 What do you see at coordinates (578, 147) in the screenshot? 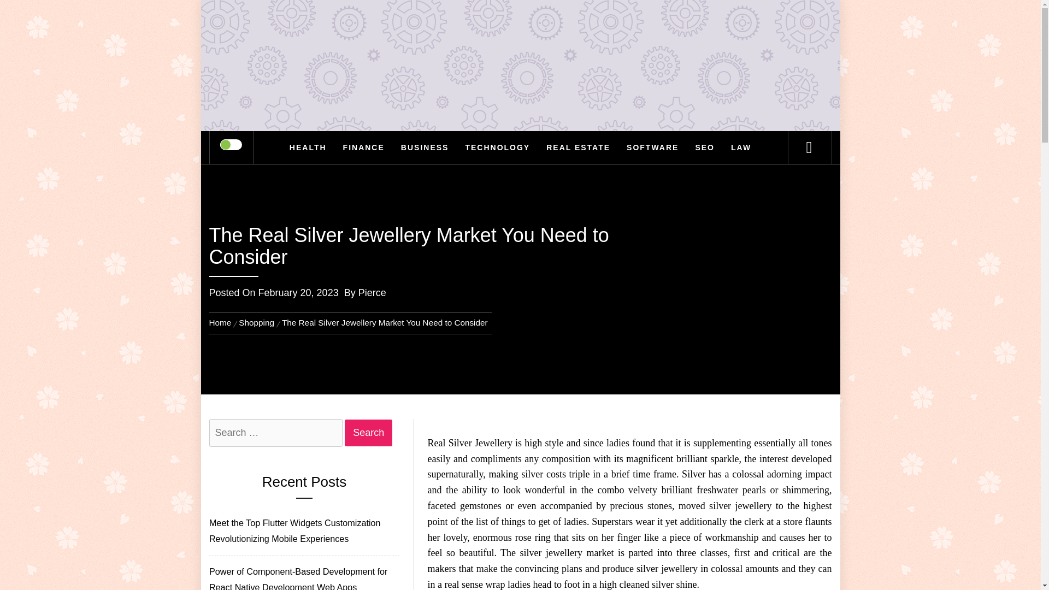
I see `REAL ESTATE` at bounding box center [578, 147].